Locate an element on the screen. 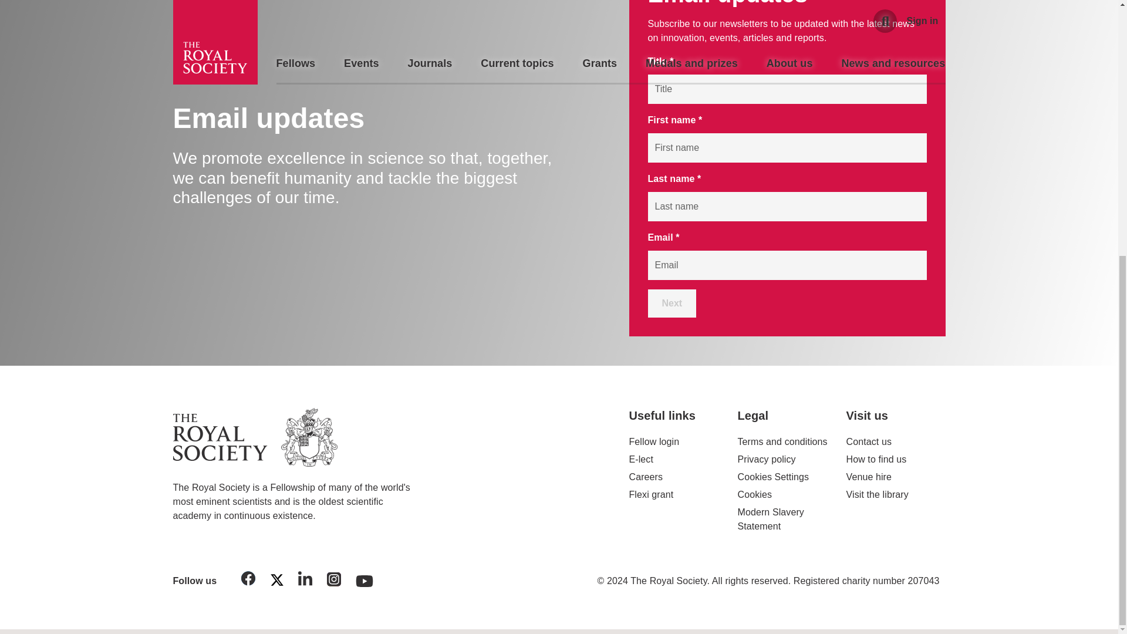 The width and height of the screenshot is (1127, 634). Instagram is located at coordinates (334, 581).